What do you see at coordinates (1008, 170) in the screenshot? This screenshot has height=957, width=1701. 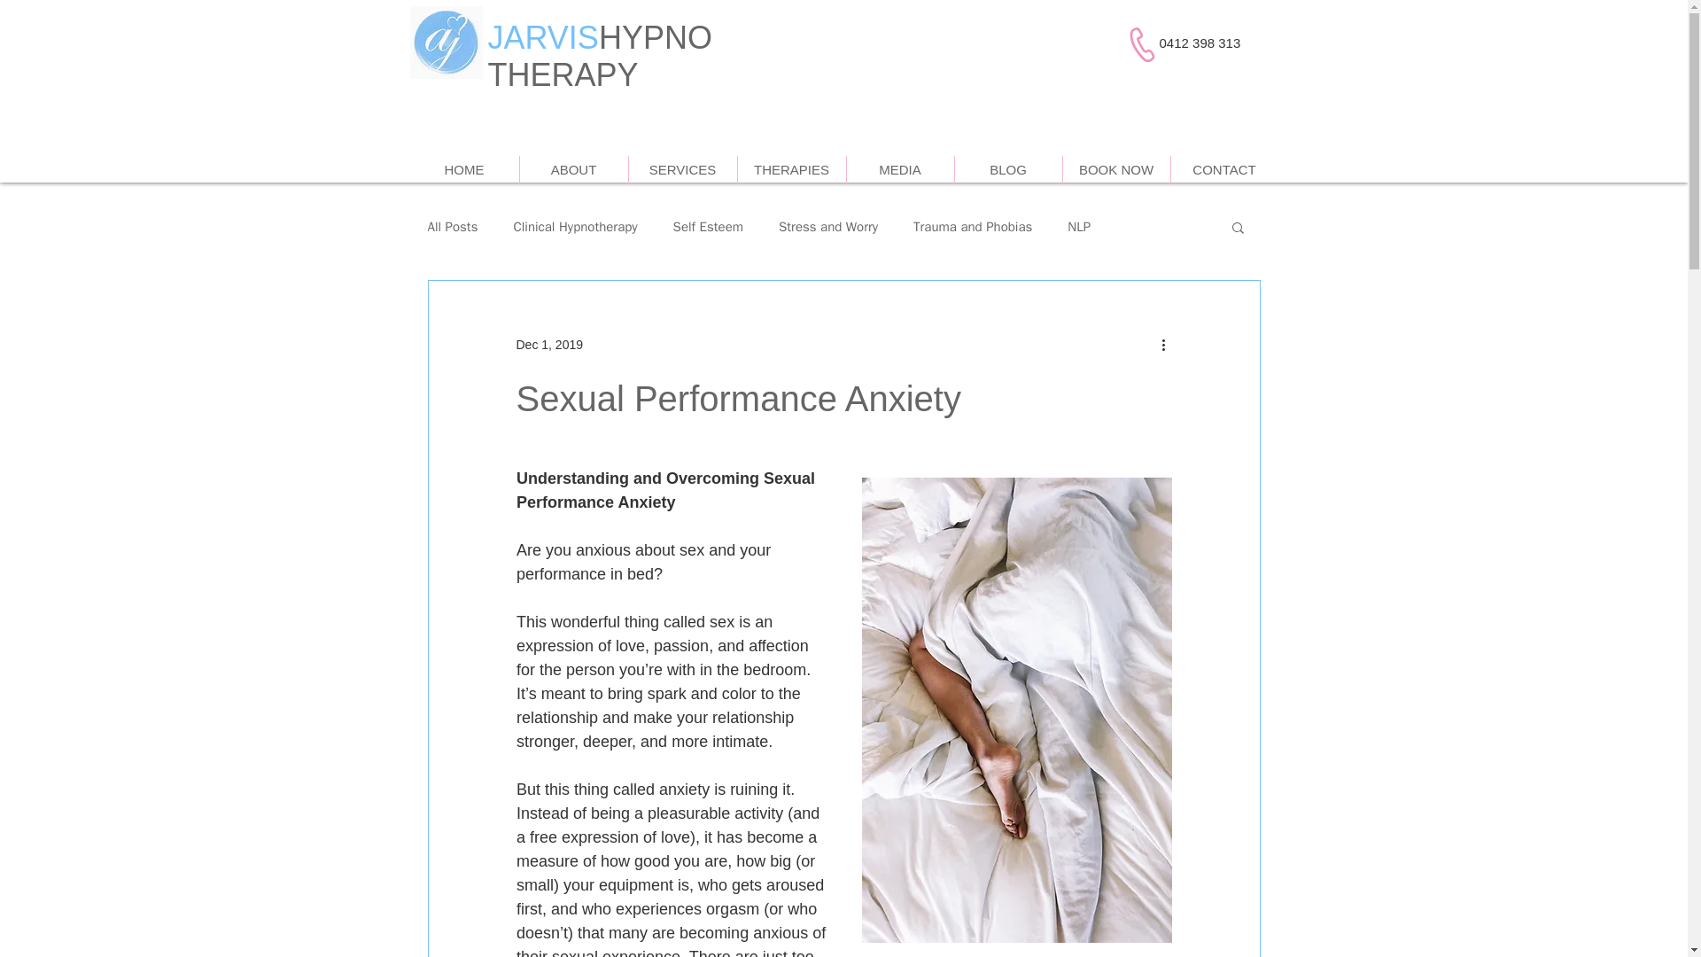 I see `BLOG` at bounding box center [1008, 170].